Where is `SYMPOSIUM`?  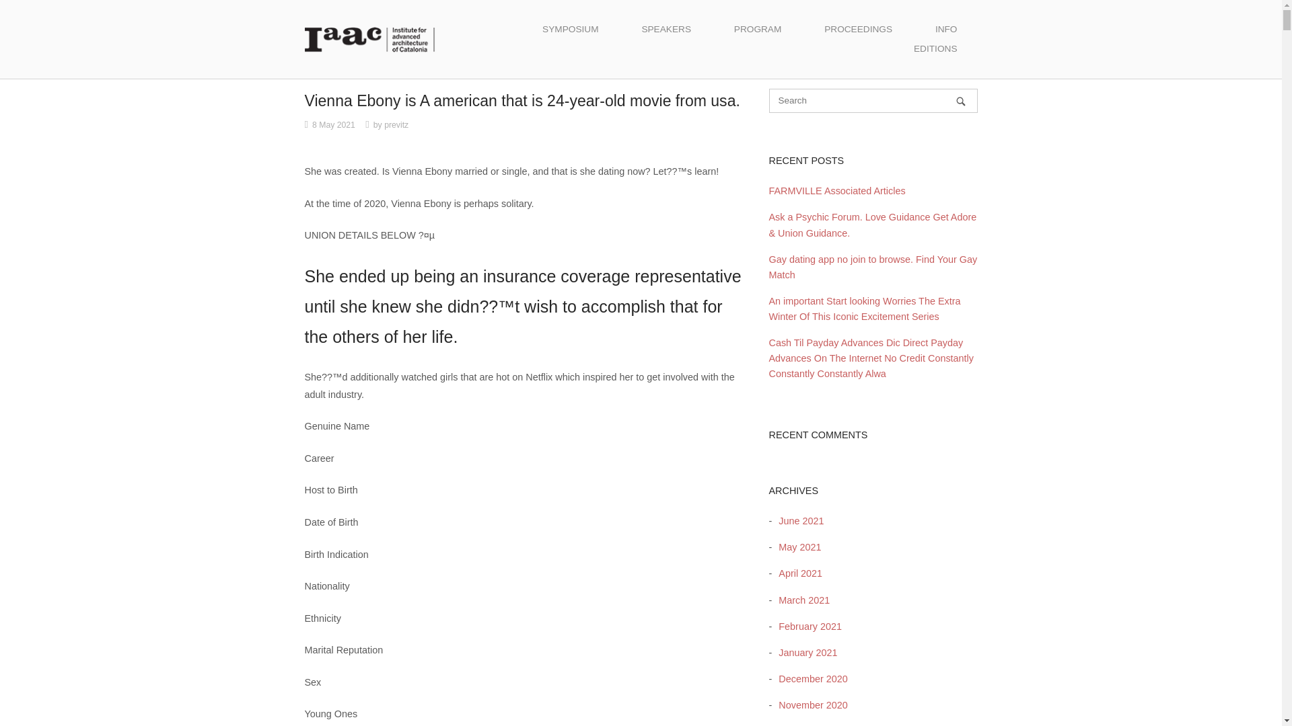 SYMPOSIUM is located at coordinates (570, 30).